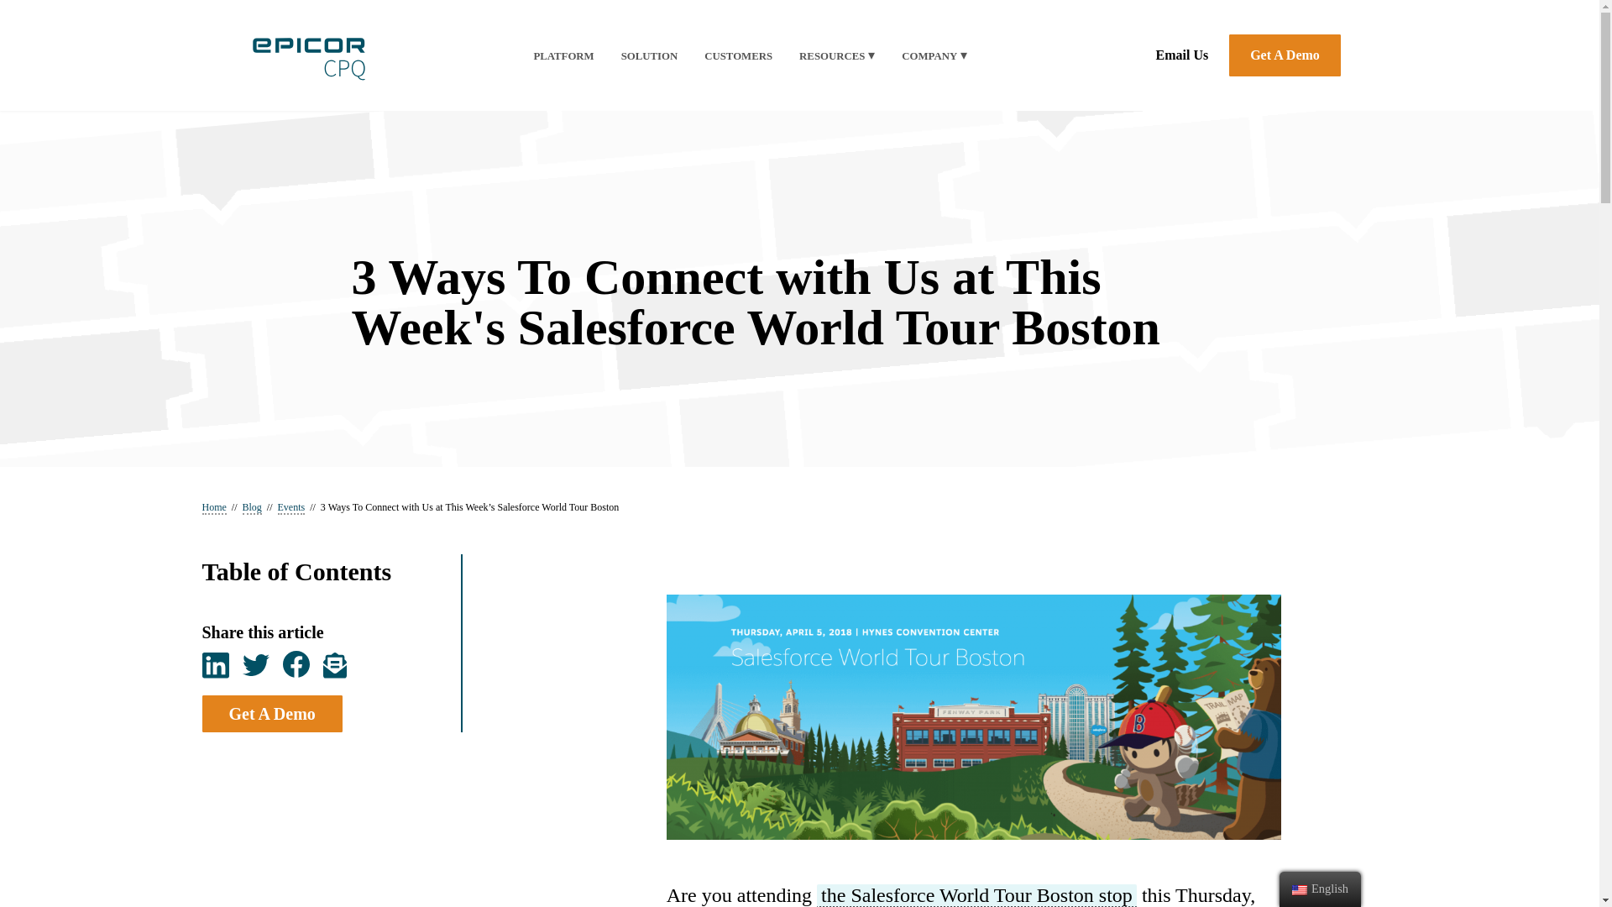 The image size is (1612, 907). I want to click on Solution, so click(650, 56).